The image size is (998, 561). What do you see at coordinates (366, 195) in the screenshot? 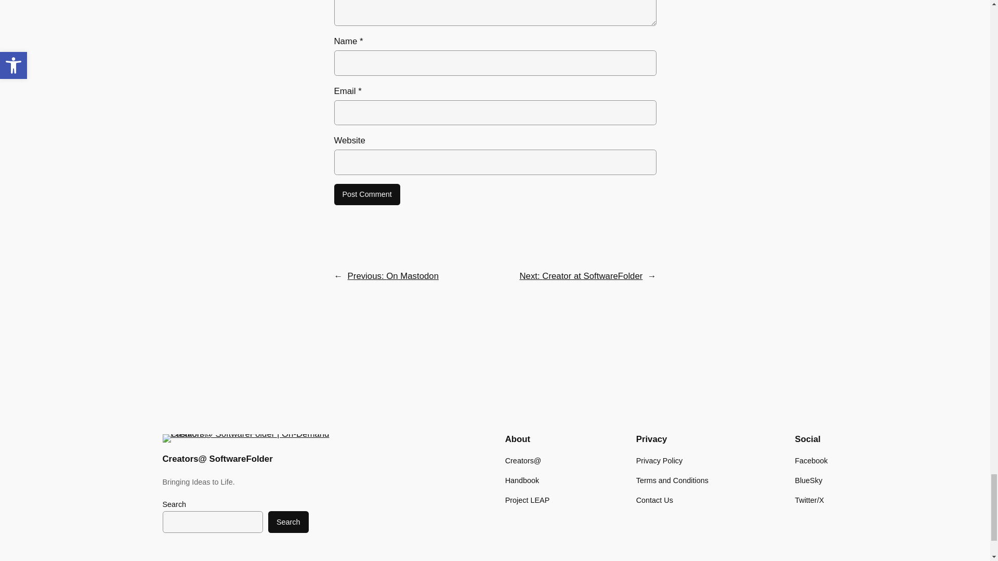
I see `Post Comment` at bounding box center [366, 195].